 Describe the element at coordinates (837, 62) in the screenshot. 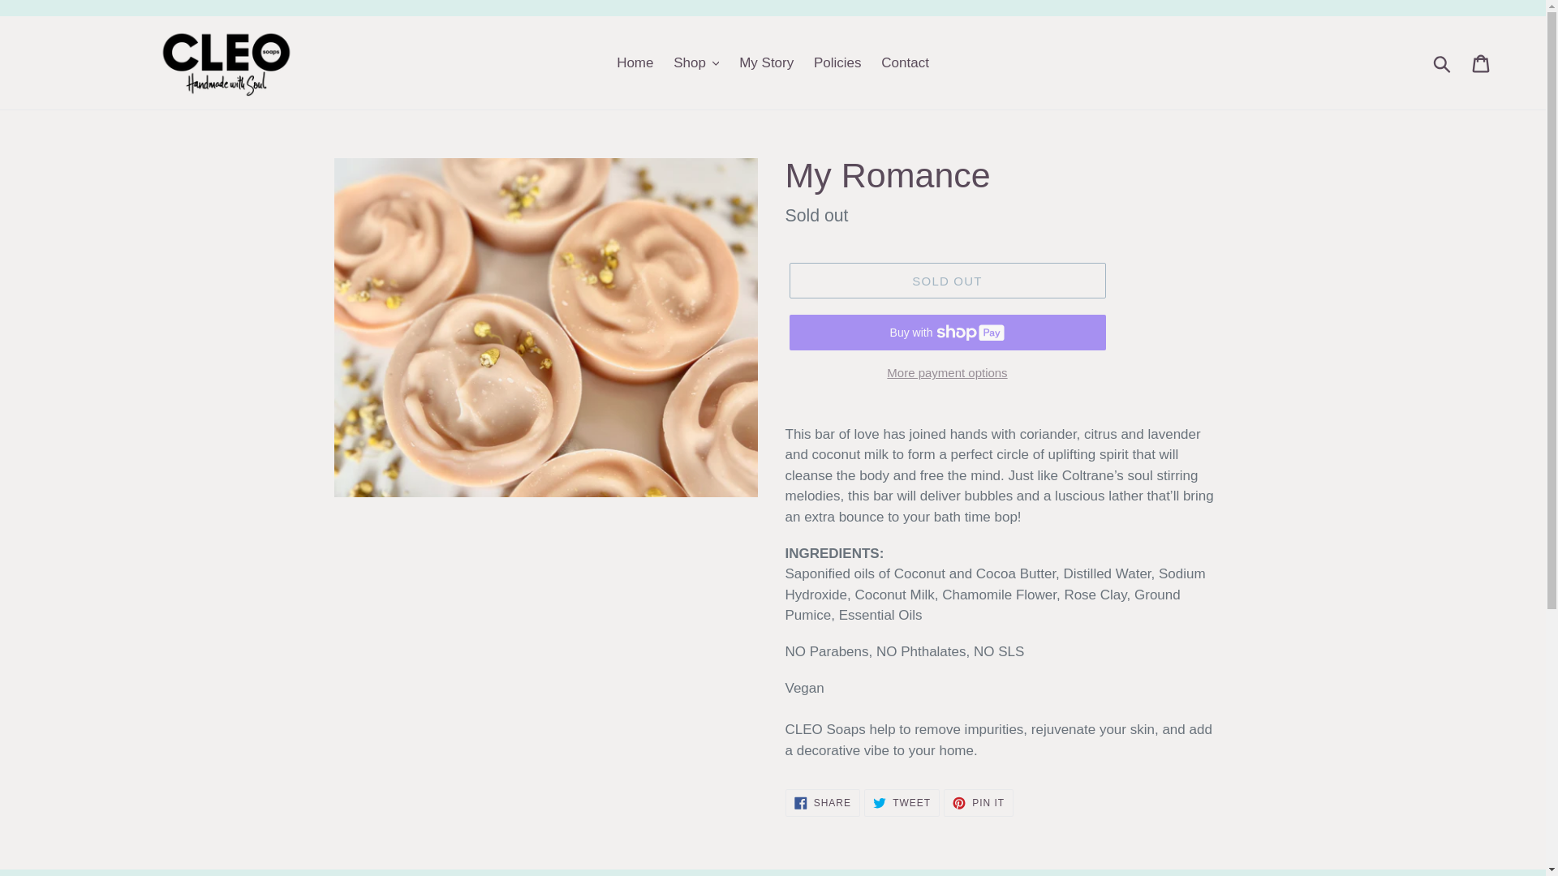

I see `Policies` at that location.